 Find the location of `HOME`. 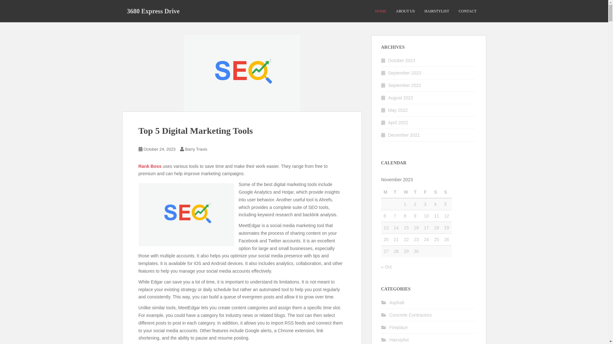

HOME is located at coordinates (381, 11).